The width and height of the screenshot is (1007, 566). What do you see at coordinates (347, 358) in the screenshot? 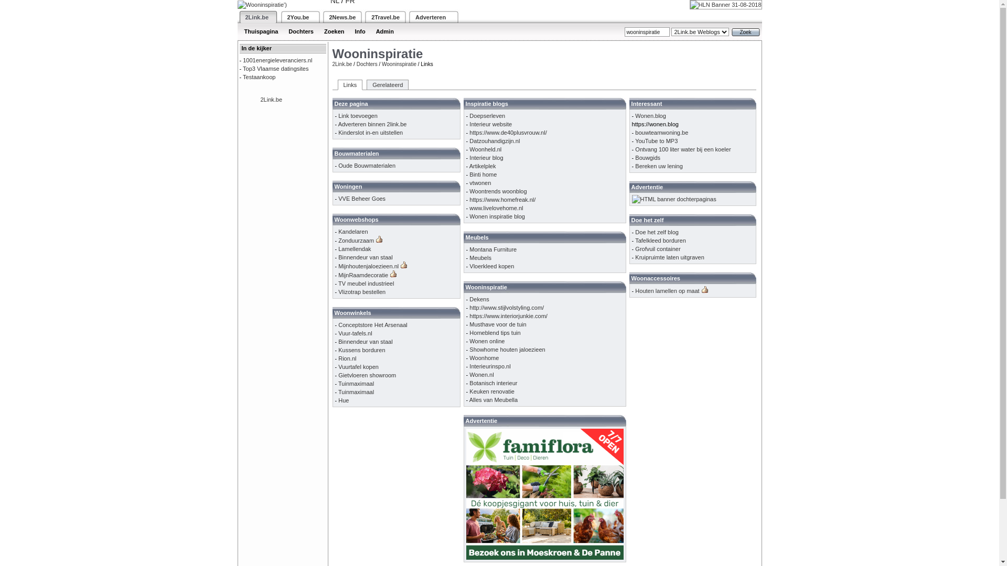
I see `Rion.nl` at bounding box center [347, 358].